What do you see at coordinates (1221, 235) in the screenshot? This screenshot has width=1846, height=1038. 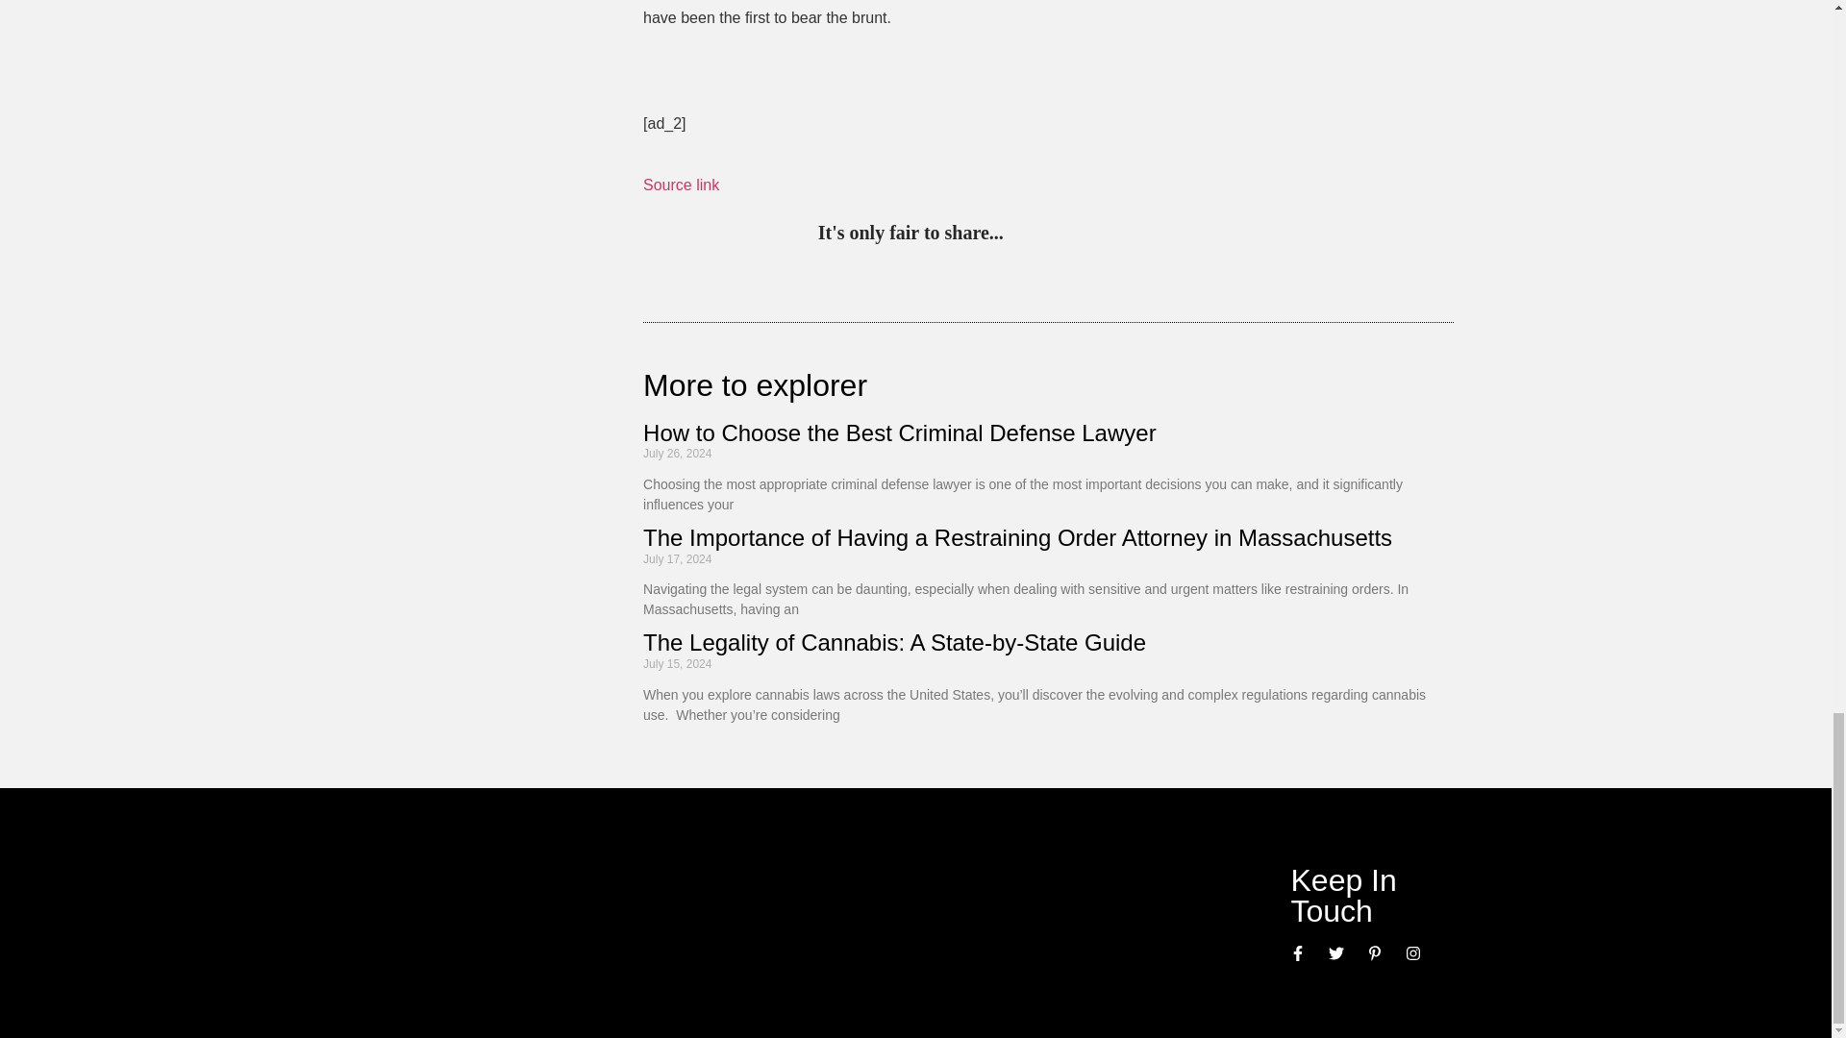 I see `email` at bounding box center [1221, 235].